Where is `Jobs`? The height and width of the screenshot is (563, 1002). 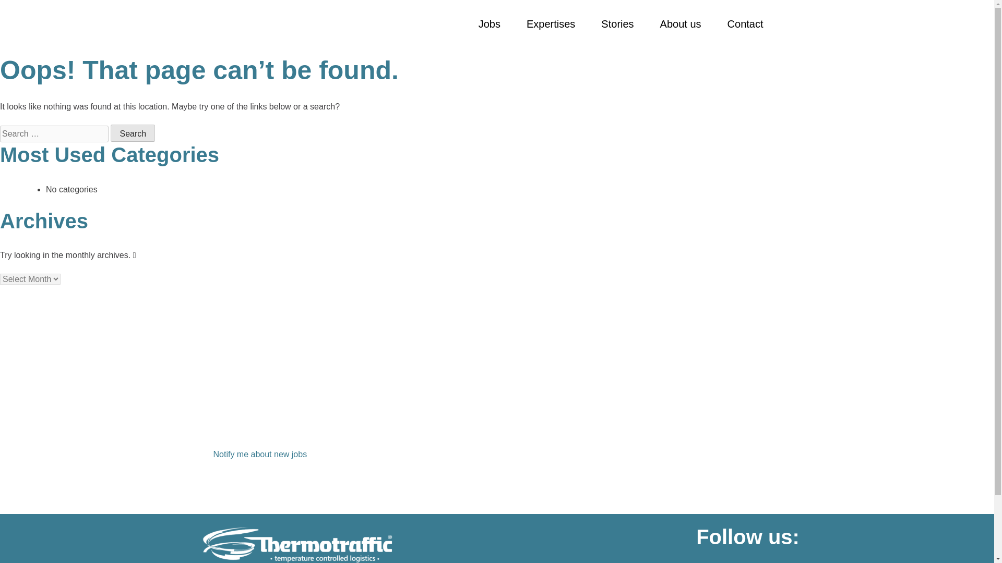 Jobs is located at coordinates (490, 24).